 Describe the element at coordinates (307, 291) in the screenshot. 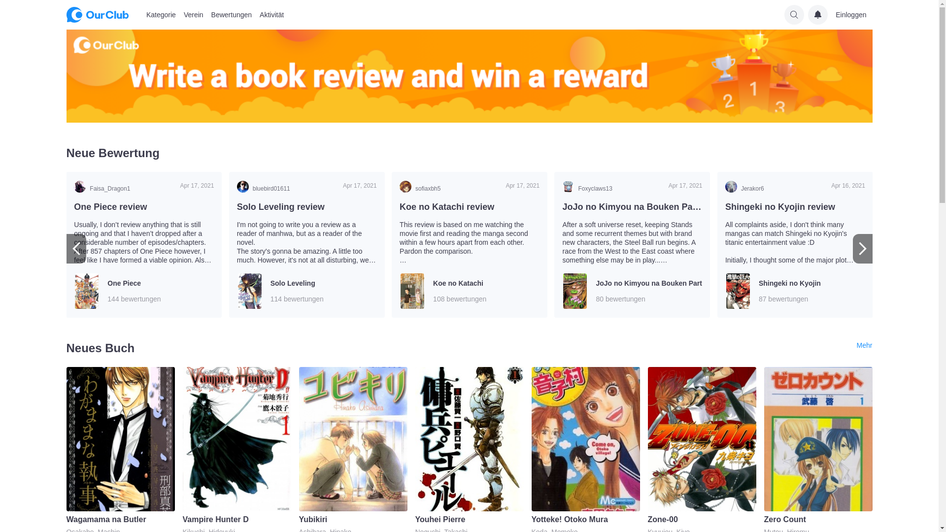

I see `Made in Abyss
28 bewertungen` at that location.